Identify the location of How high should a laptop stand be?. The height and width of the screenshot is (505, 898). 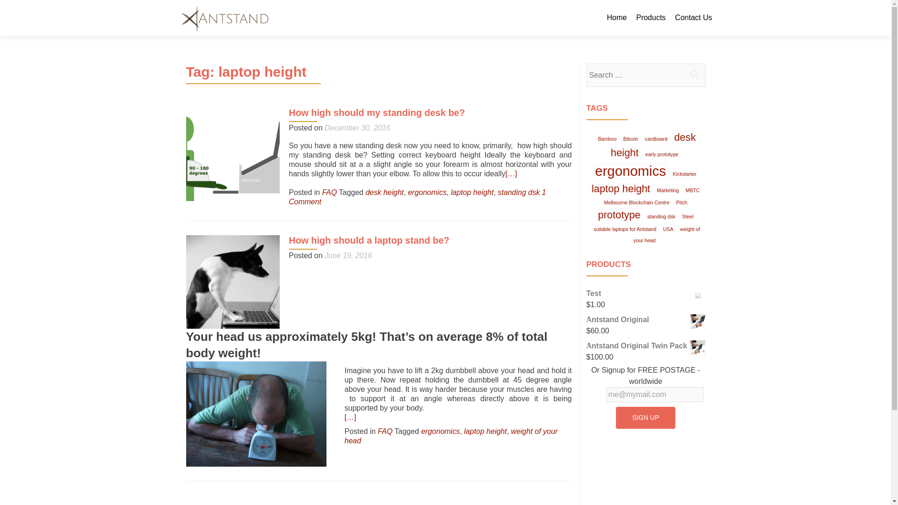
(369, 240).